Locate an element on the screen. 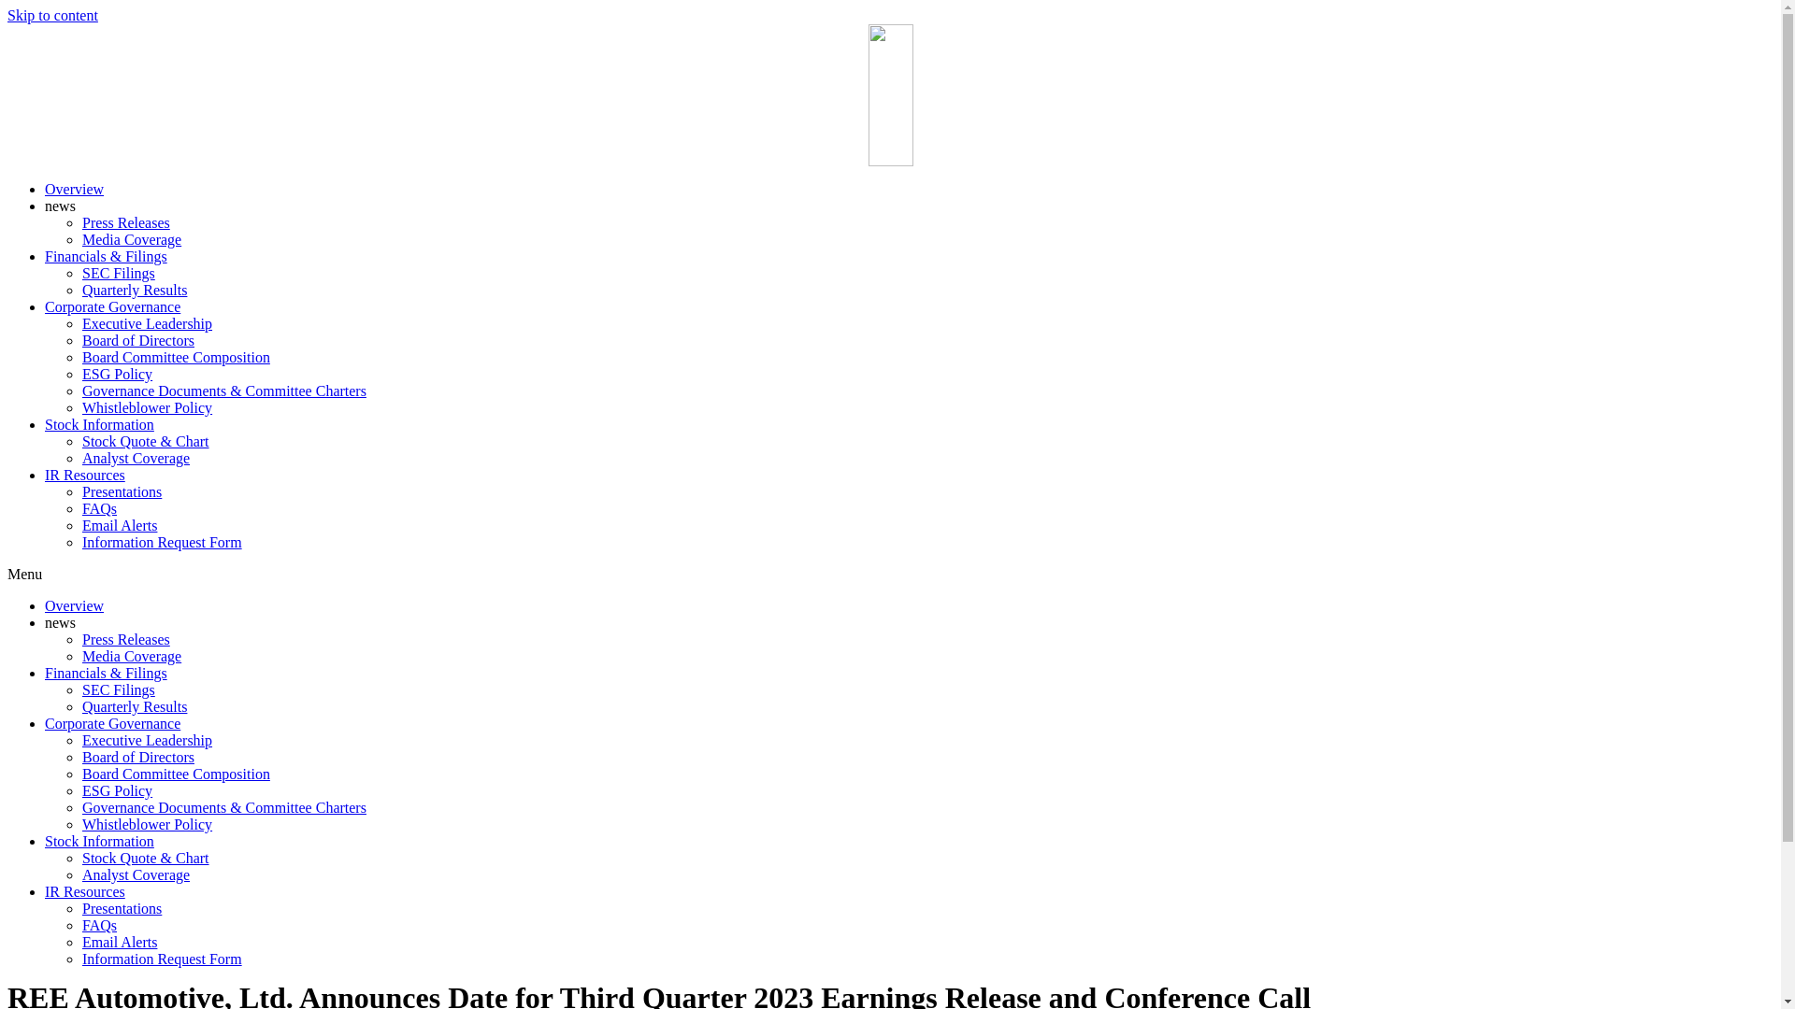 Image resolution: width=1795 pixels, height=1009 pixels. Media Coverage is located at coordinates (132, 239).